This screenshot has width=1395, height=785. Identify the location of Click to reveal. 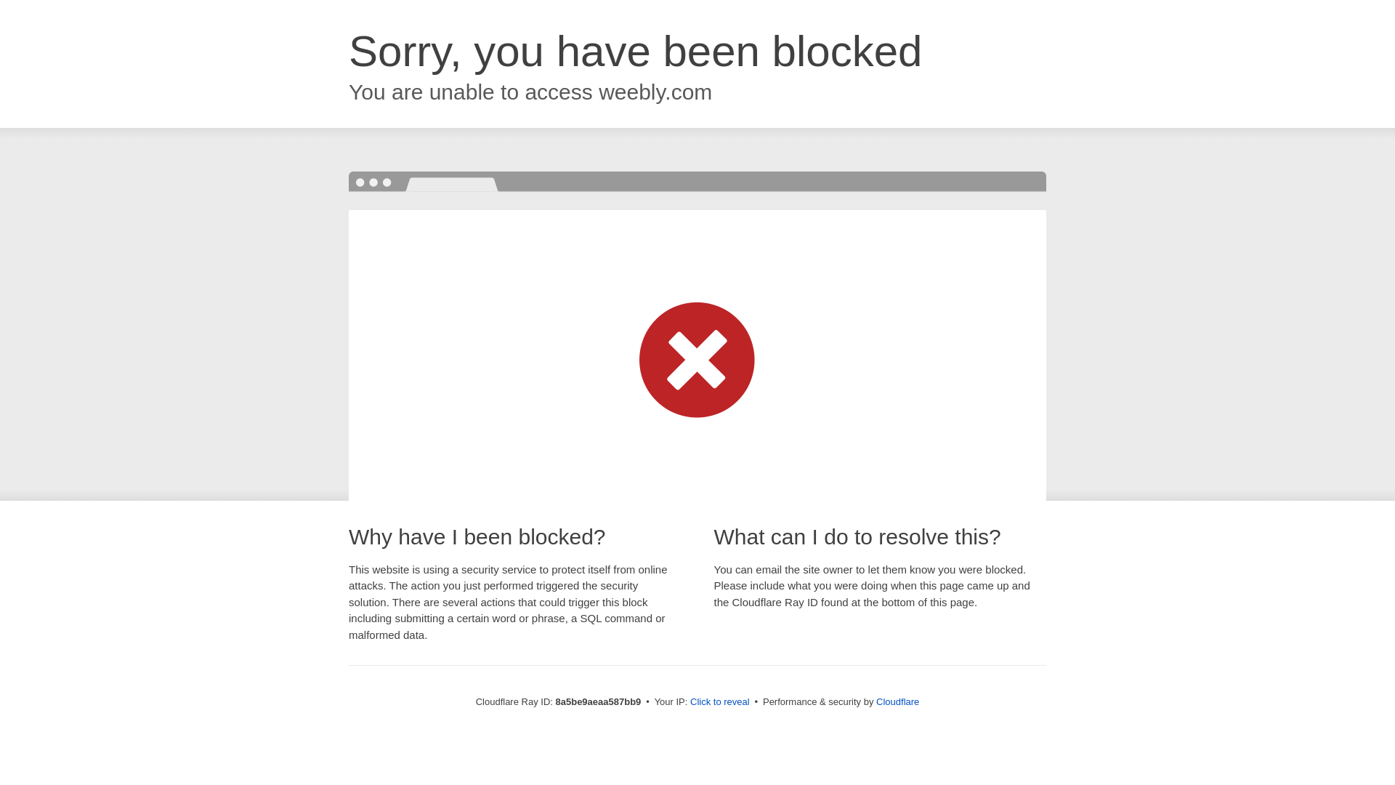
(720, 702).